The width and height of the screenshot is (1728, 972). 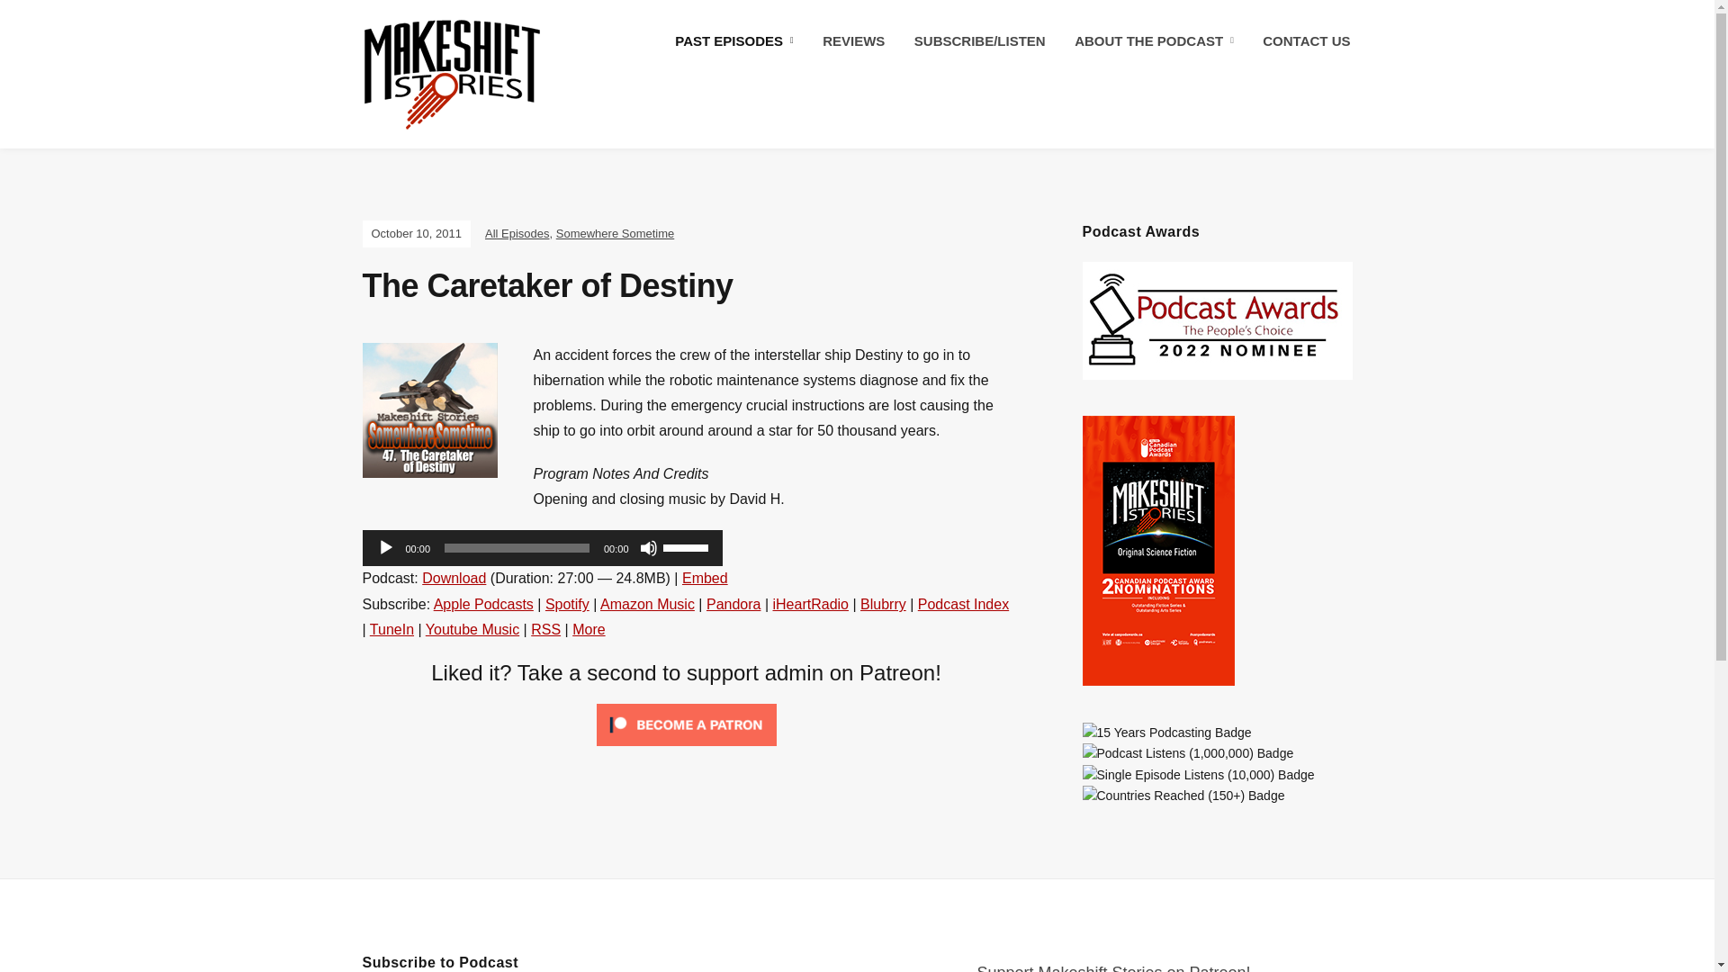 I want to click on Subscribe on Pandora, so click(x=734, y=605).